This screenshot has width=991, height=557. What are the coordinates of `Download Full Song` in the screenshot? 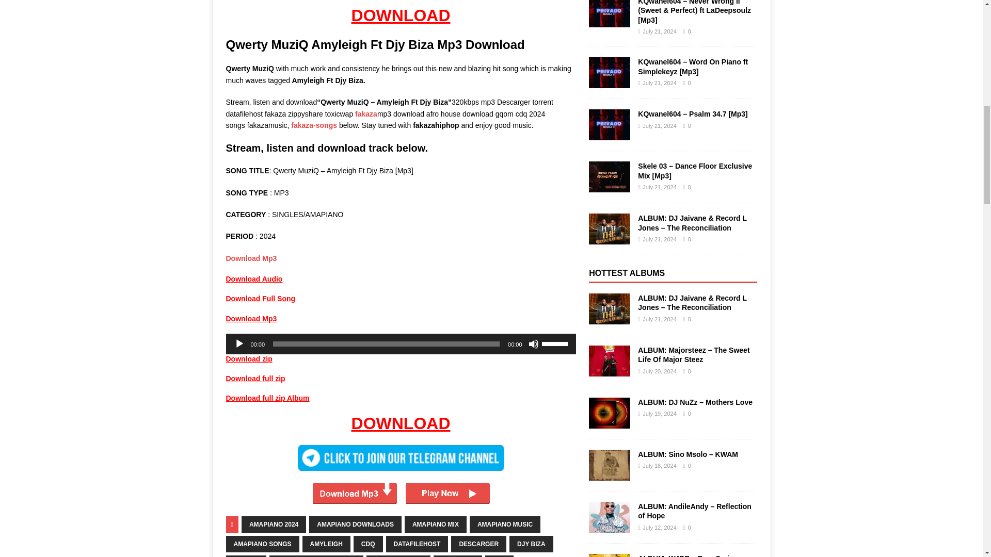 It's located at (260, 299).